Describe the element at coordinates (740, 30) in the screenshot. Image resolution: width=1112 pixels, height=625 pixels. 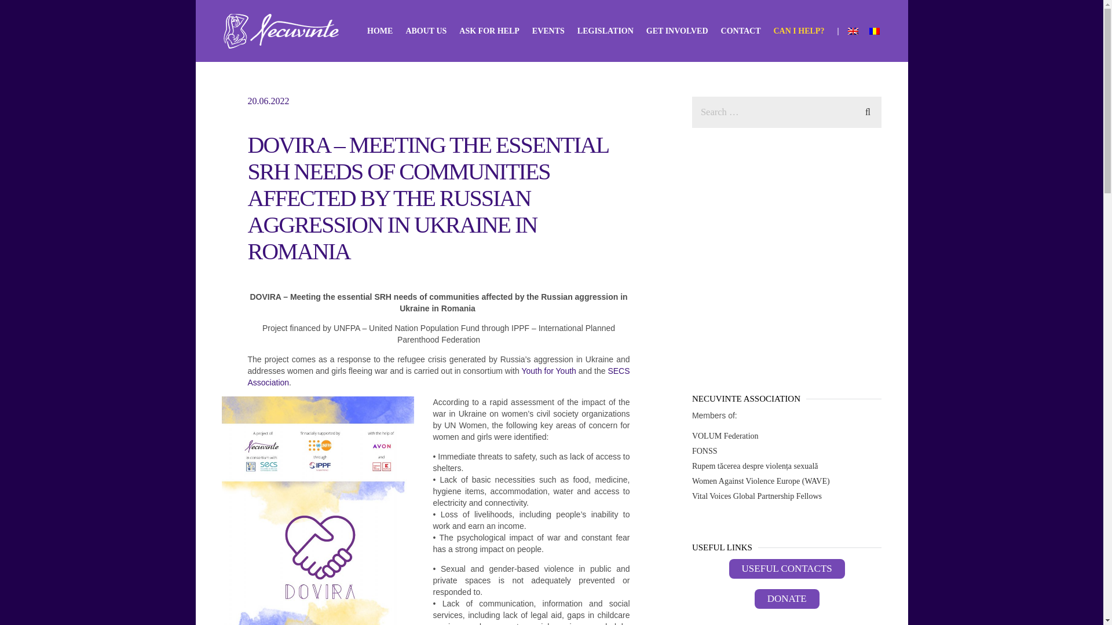
I see `CONTACT` at that location.